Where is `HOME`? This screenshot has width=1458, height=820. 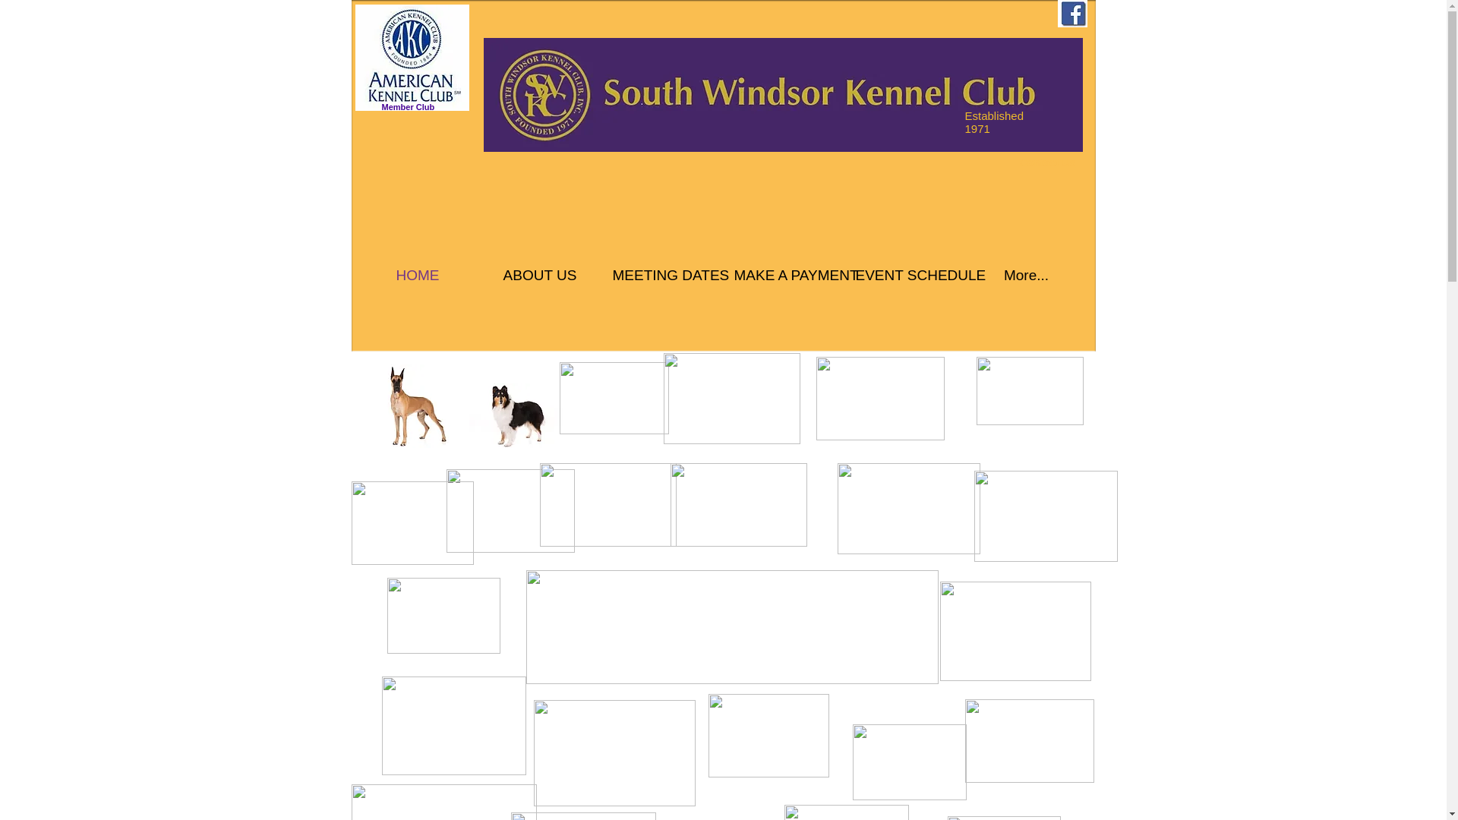
HOME is located at coordinates (418, 275).